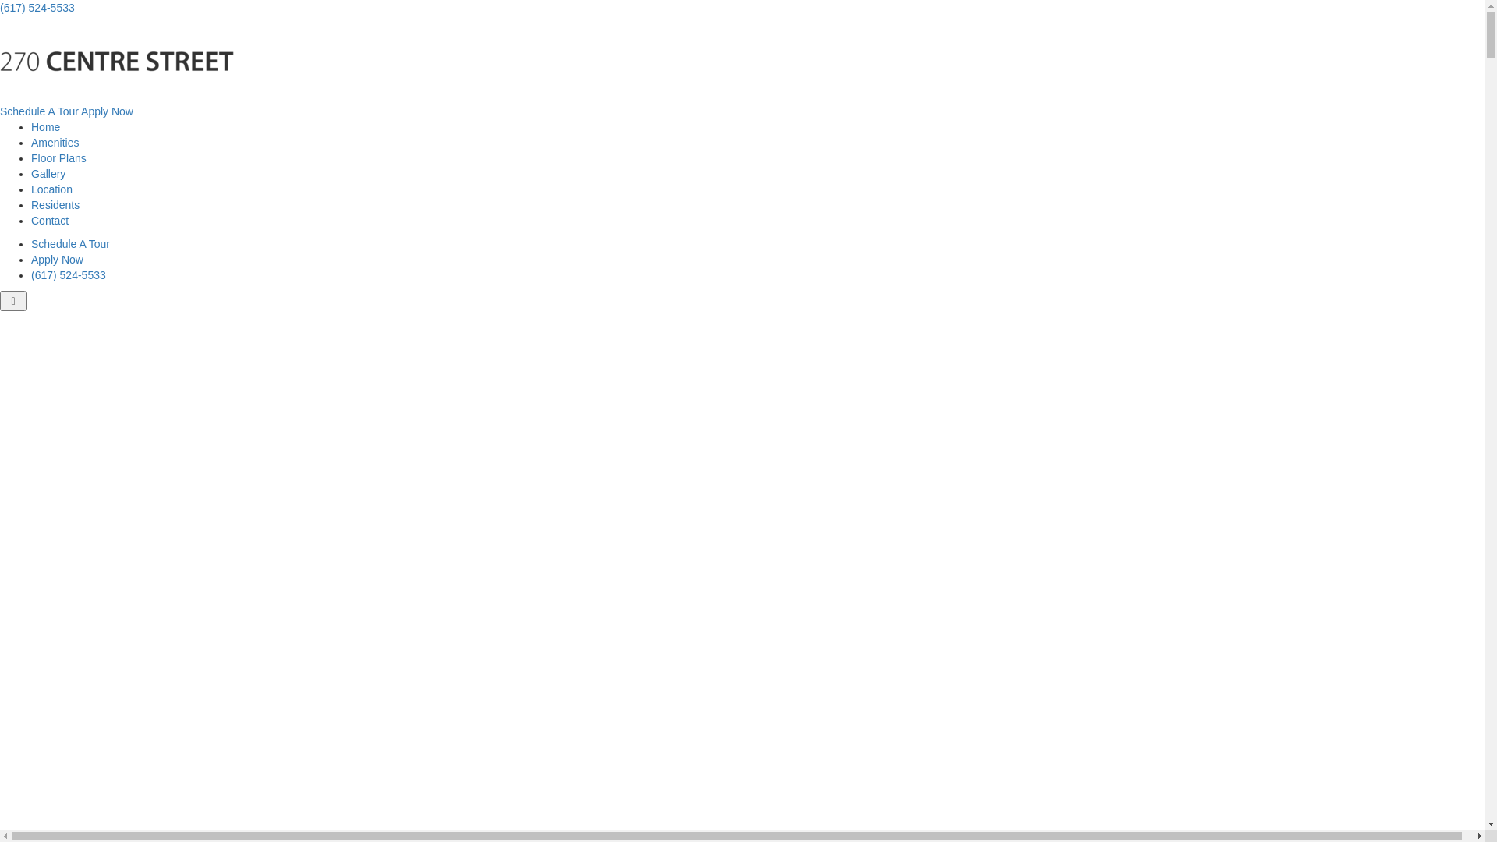  Describe the element at coordinates (51, 189) in the screenshot. I see `Location` at that location.